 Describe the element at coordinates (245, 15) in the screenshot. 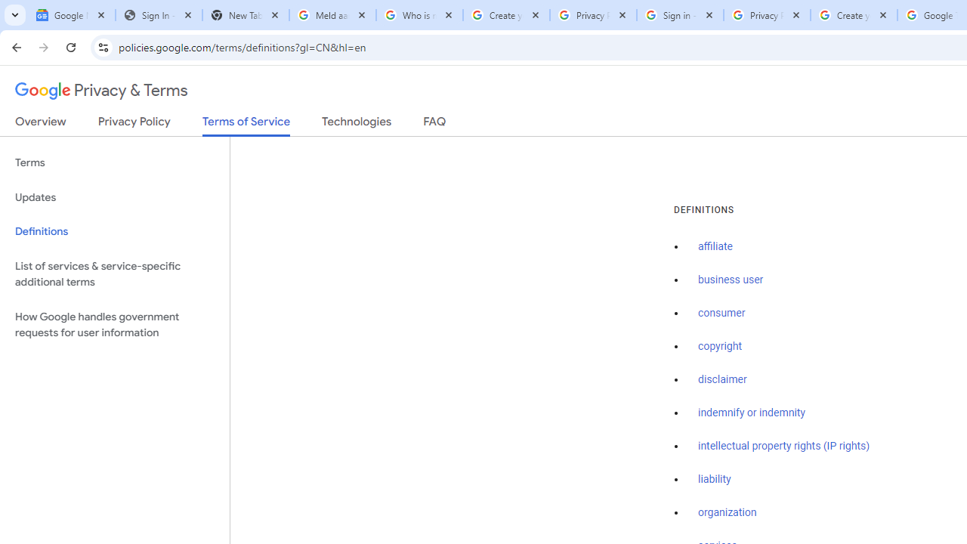

I see `New Tab` at that location.